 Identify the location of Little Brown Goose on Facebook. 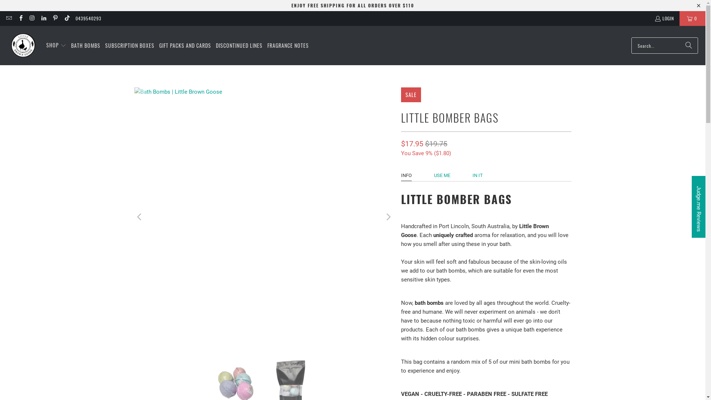
(20, 19).